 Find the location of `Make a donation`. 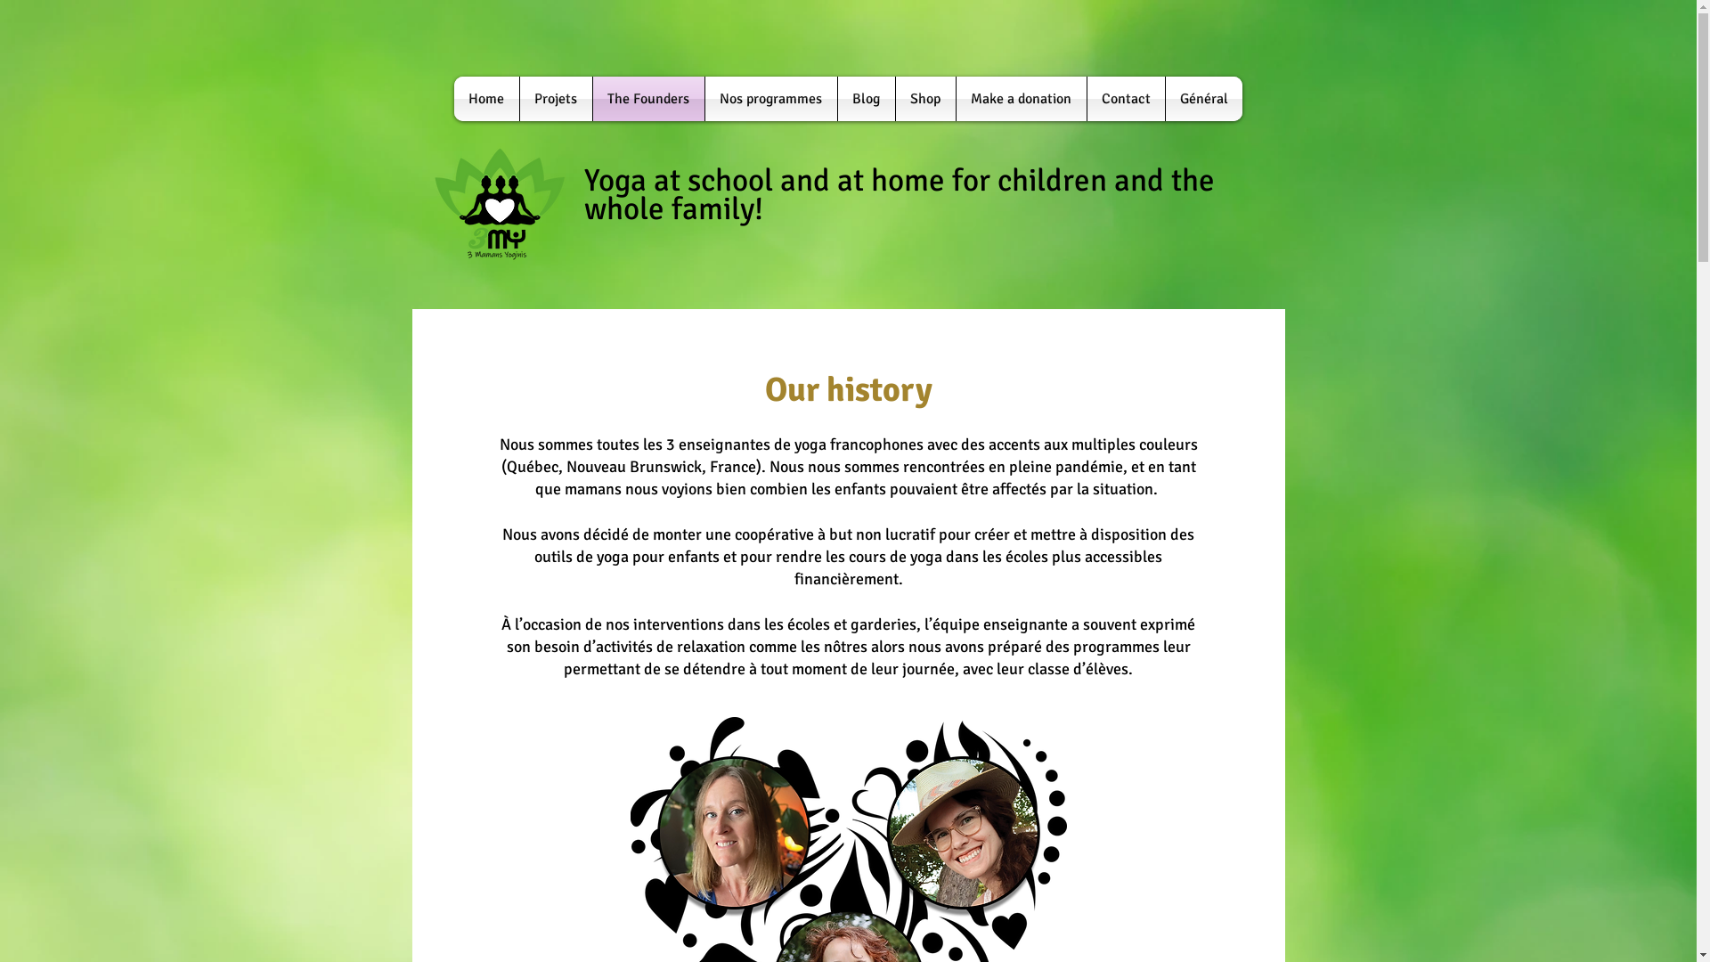

Make a donation is located at coordinates (1022, 99).